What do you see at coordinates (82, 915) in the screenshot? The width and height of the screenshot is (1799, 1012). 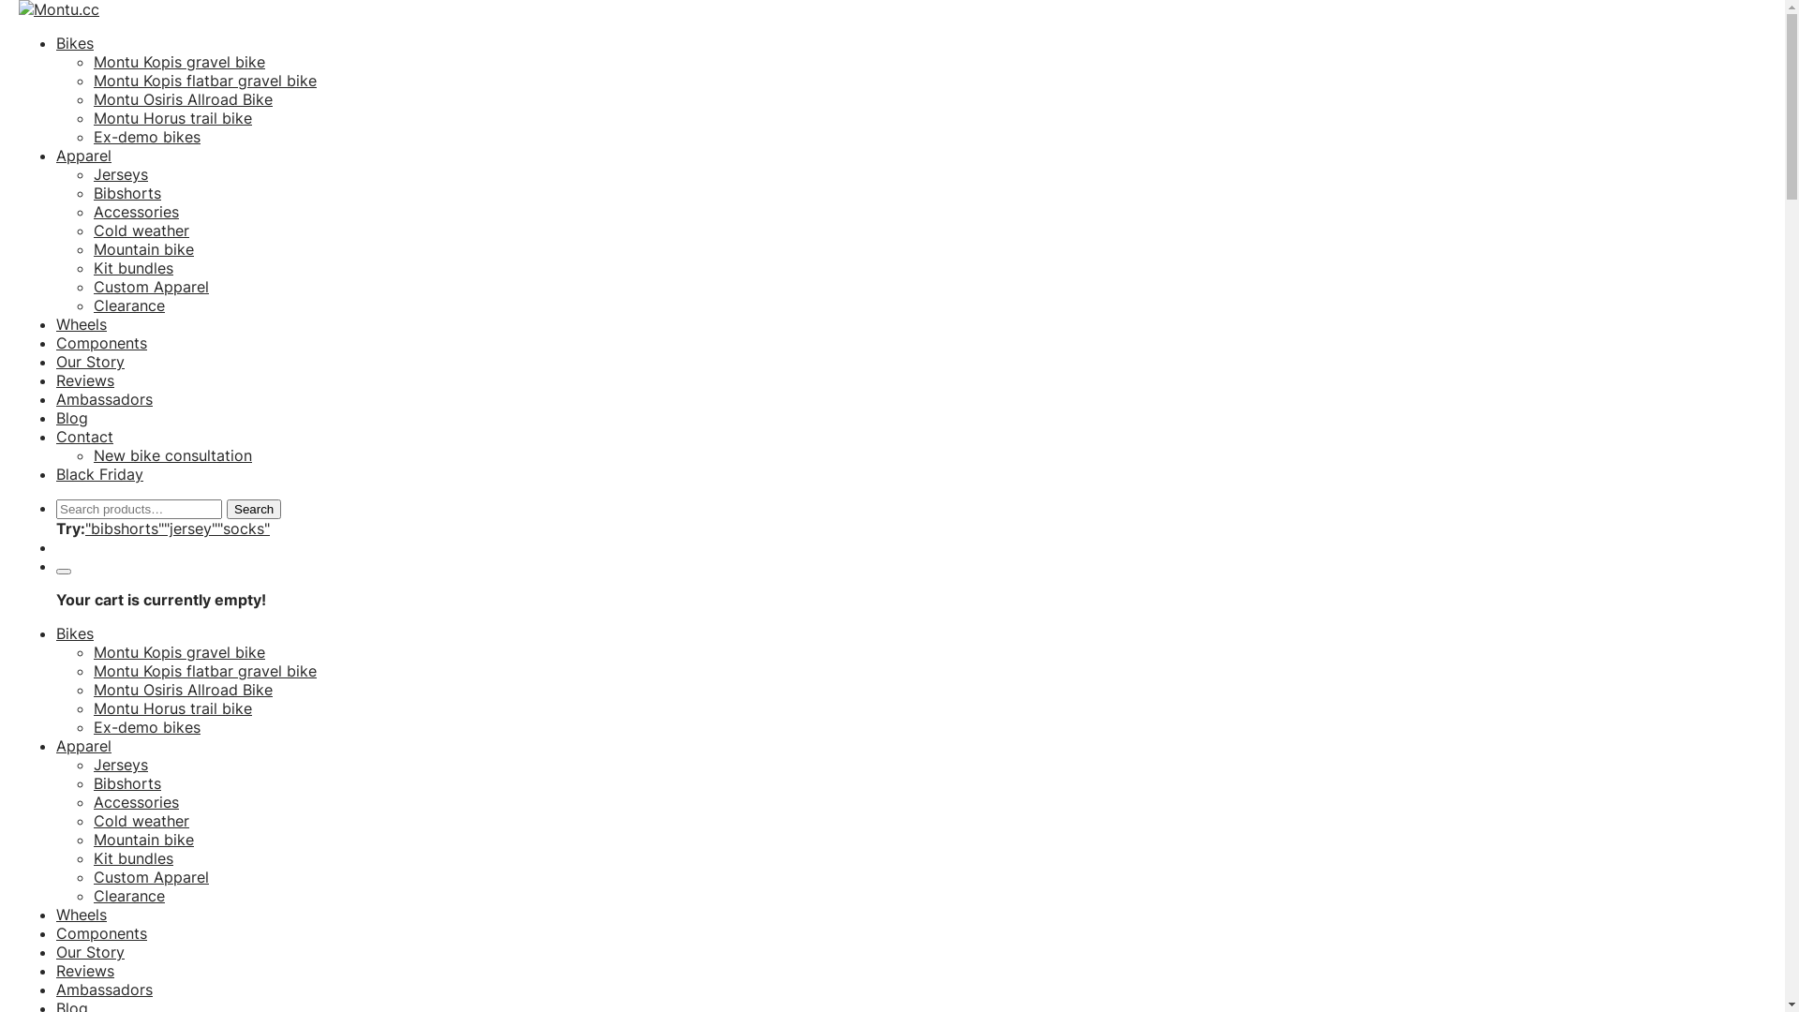 I see `Wheels` at bounding box center [82, 915].